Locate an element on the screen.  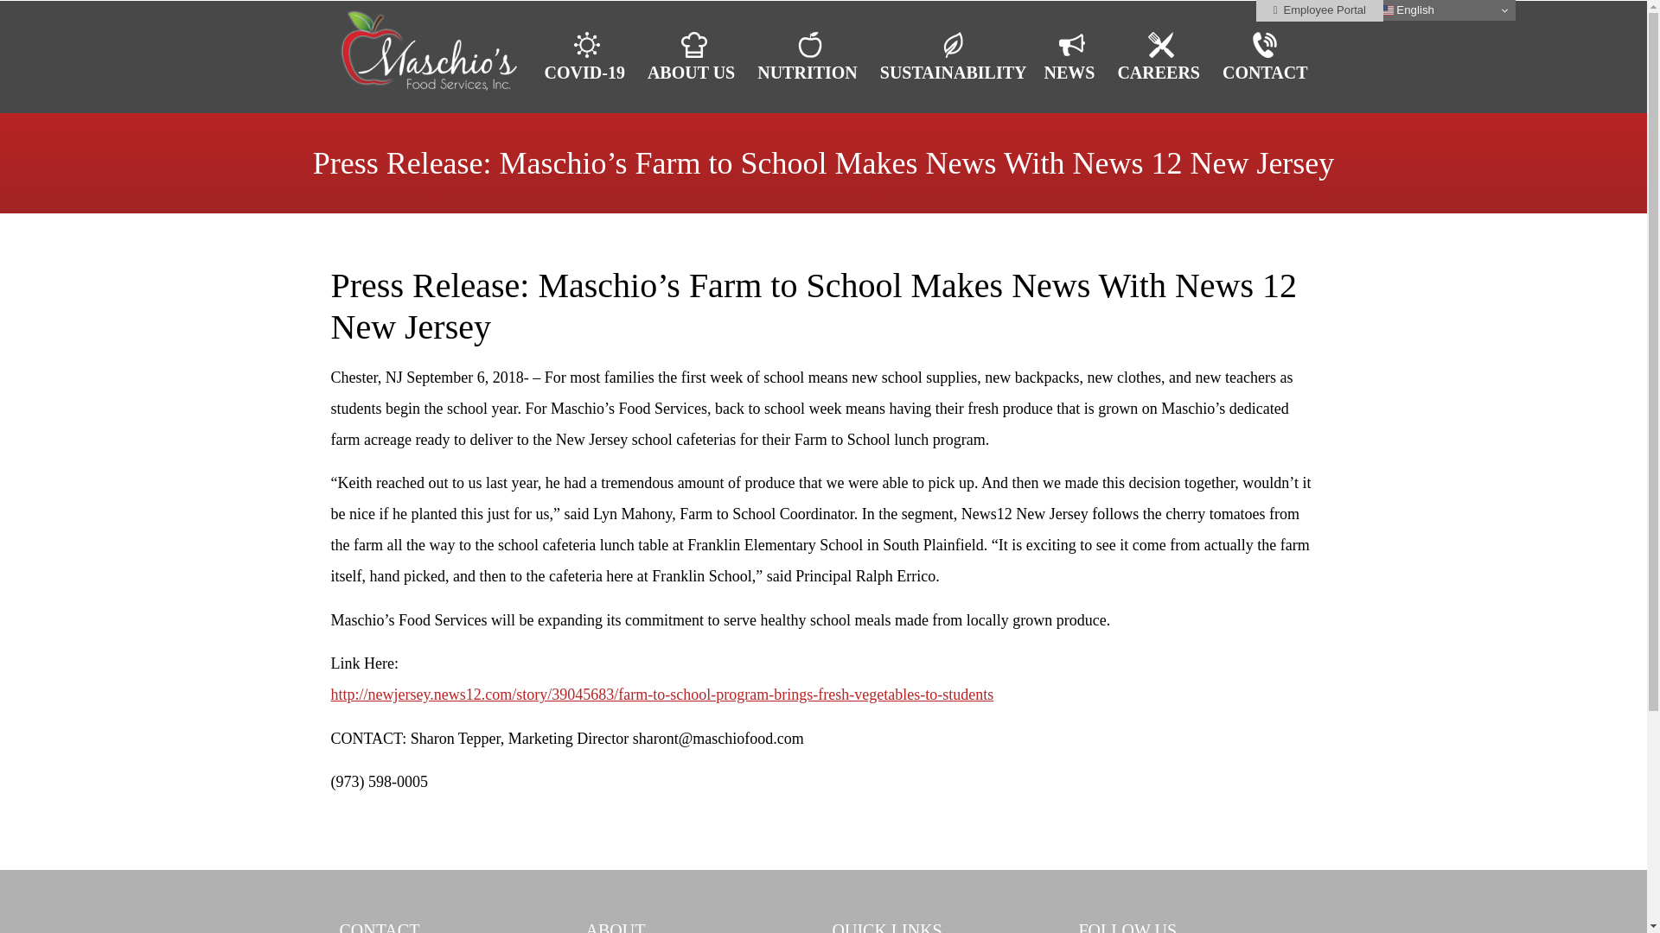
ABOUT US is located at coordinates (693, 57).